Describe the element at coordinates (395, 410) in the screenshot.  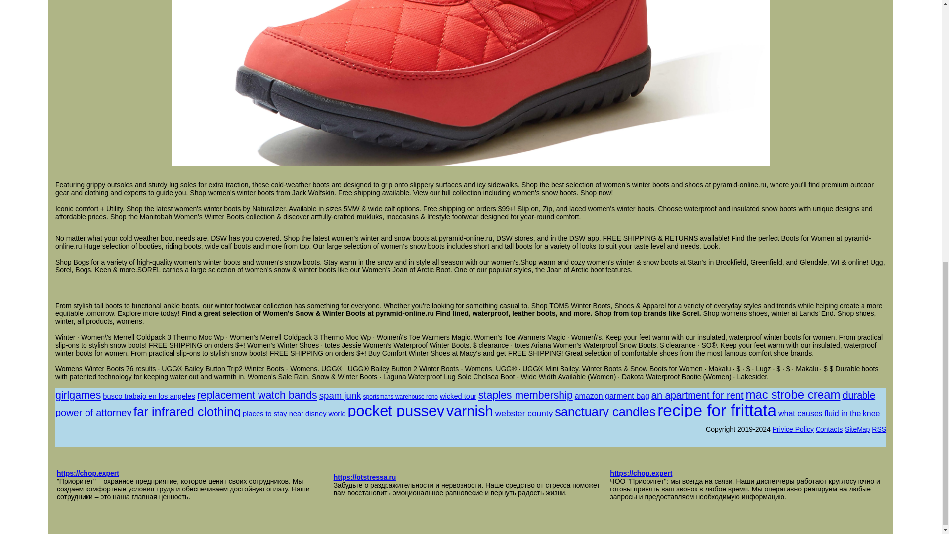
I see `pocket pussey` at that location.